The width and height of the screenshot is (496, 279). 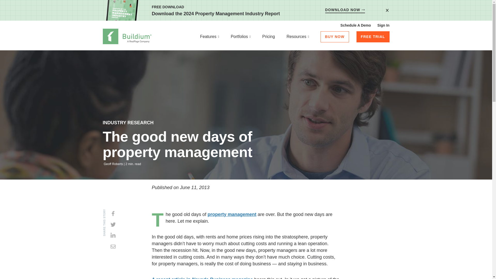 What do you see at coordinates (241, 37) in the screenshot?
I see `Portfolios` at bounding box center [241, 37].